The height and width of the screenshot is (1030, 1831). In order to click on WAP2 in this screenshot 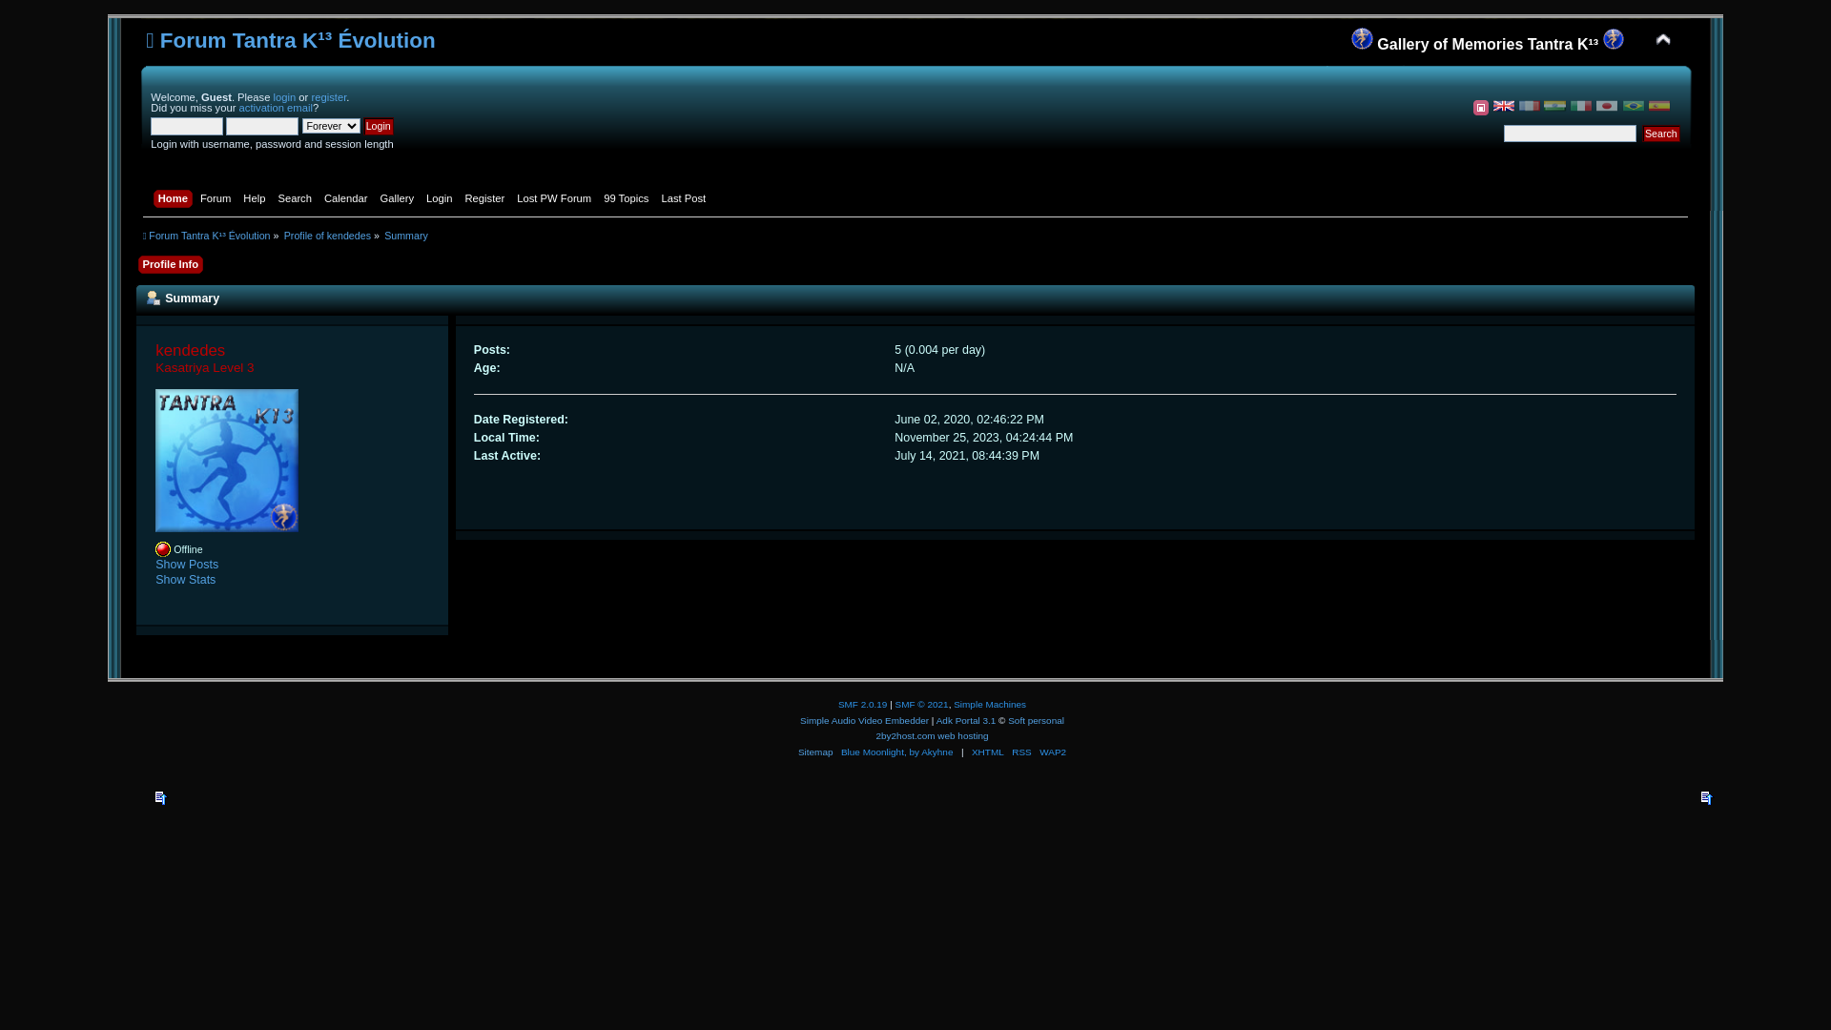, I will do `click(1053, 752)`.